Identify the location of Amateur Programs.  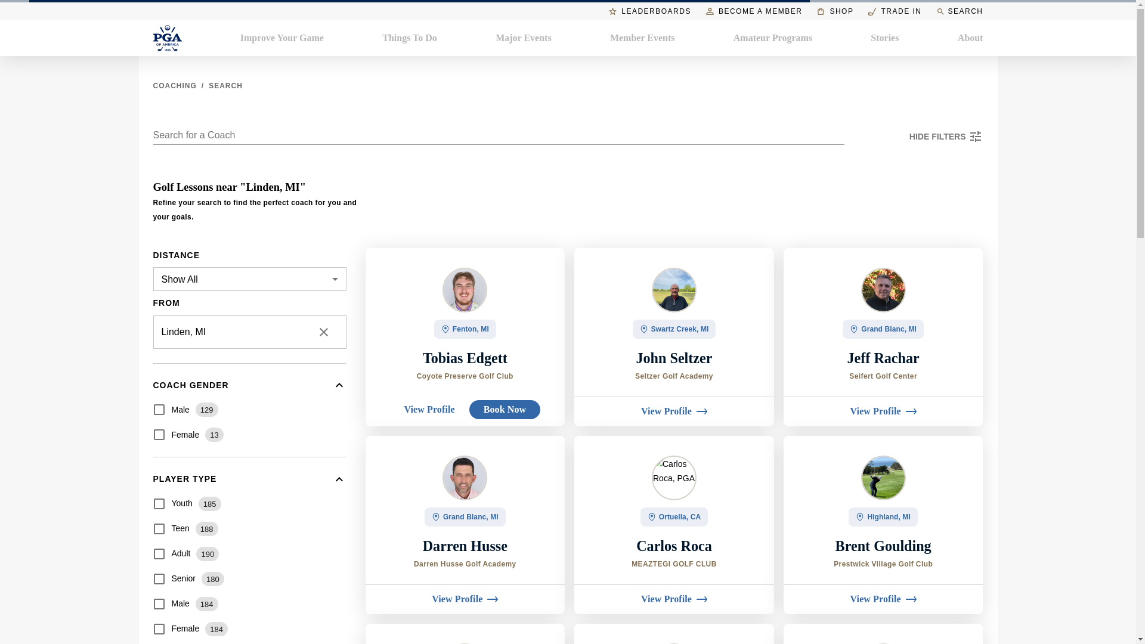
(773, 38).